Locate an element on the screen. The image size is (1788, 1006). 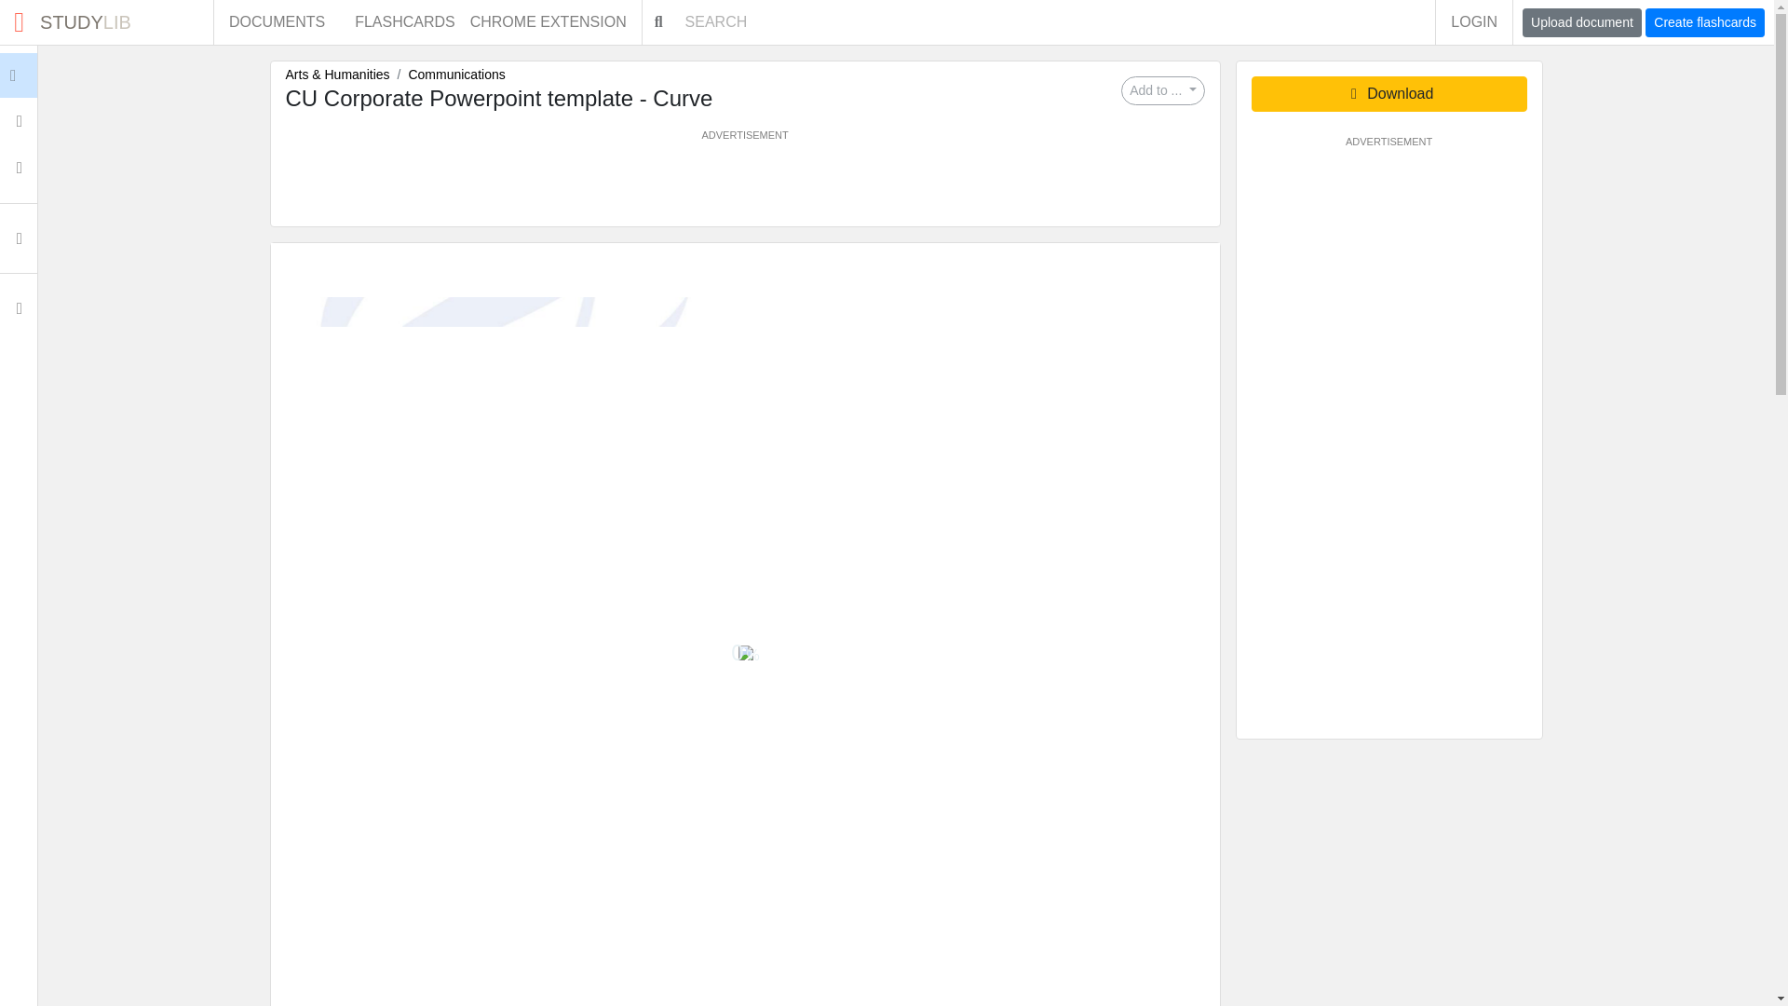
Advertisement is located at coordinates (744, 184).